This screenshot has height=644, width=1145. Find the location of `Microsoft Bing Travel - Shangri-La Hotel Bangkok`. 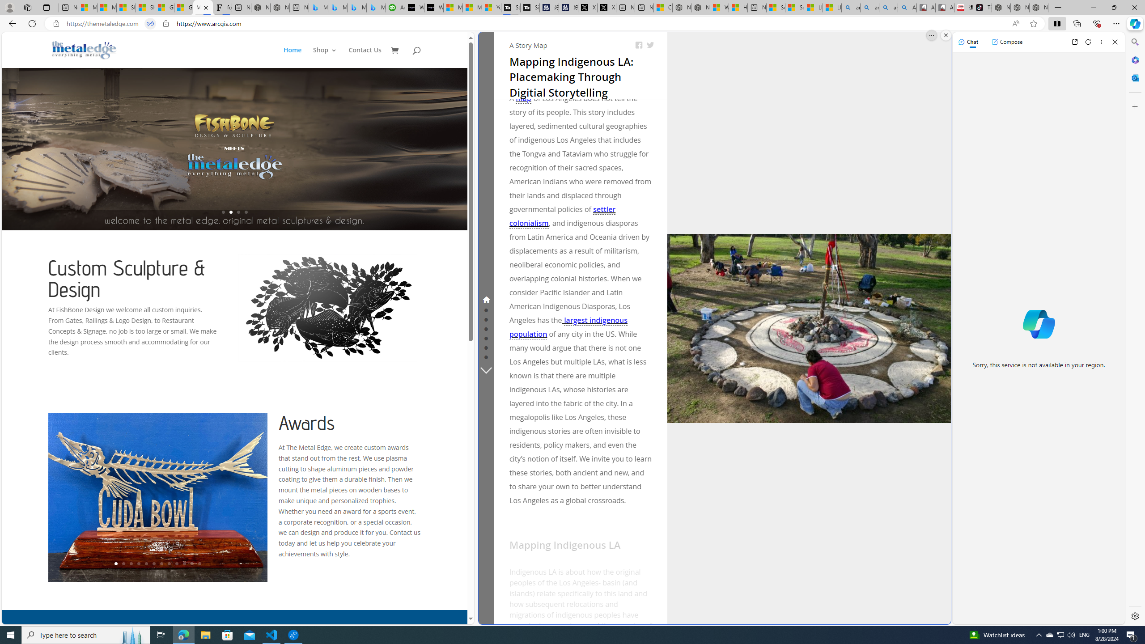

Microsoft Bing Travel - Shangri-La Hotel Bangkok is located at coordinates (376, 8).